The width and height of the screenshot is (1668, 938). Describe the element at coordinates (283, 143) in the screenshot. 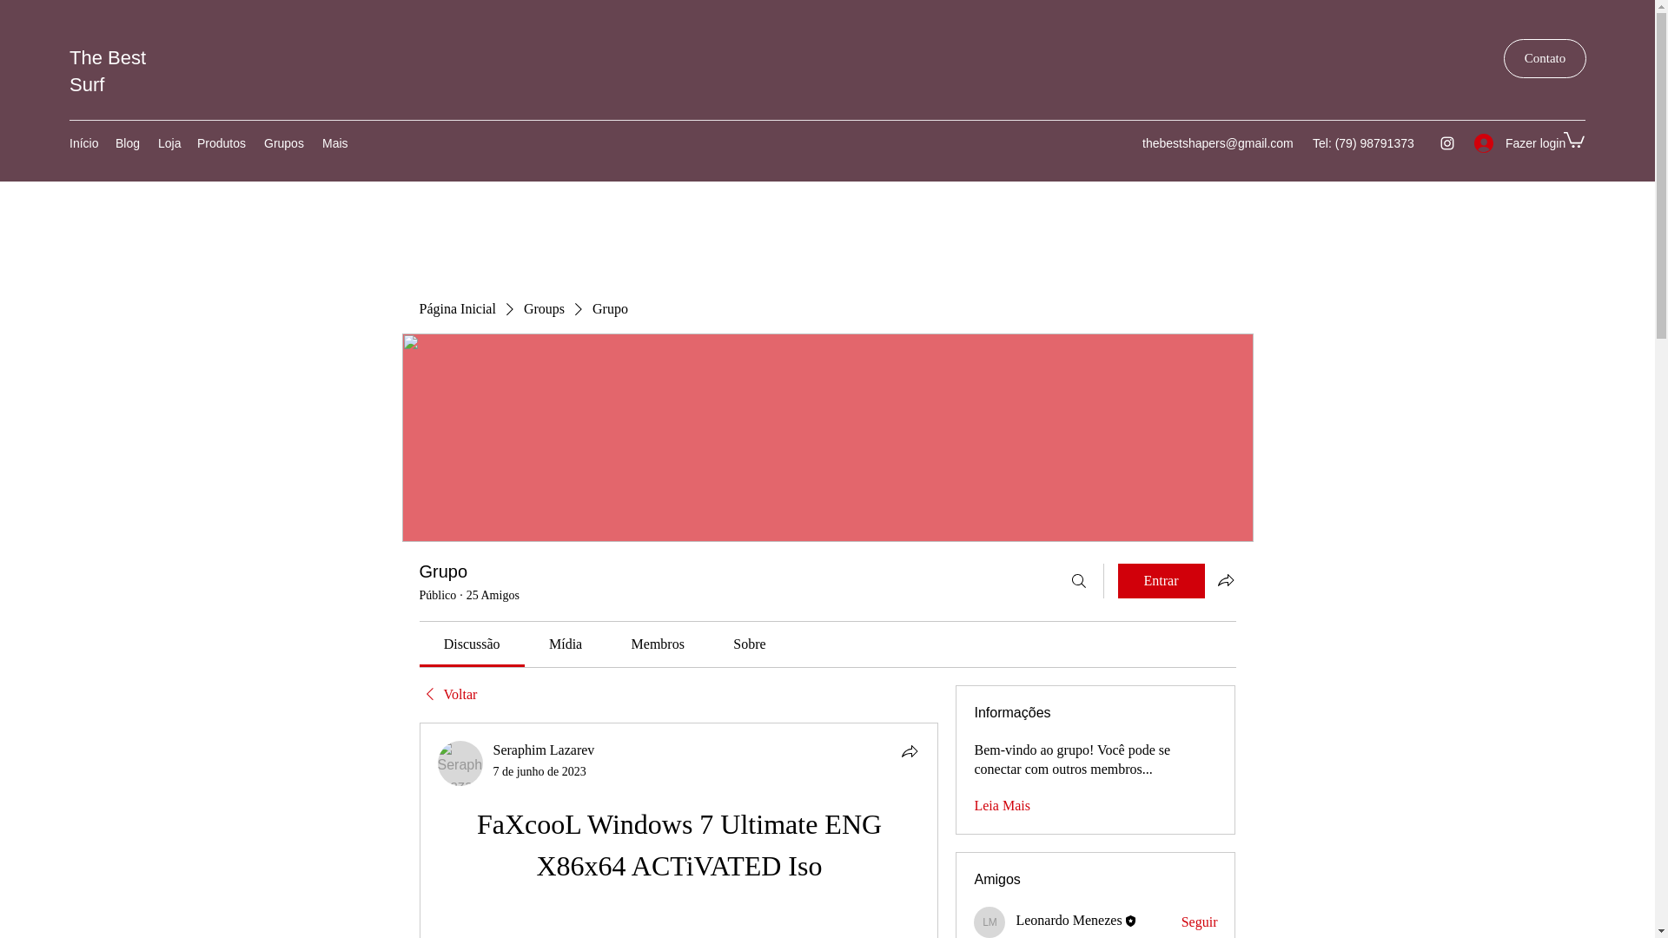

I see `Grupos` at that location.